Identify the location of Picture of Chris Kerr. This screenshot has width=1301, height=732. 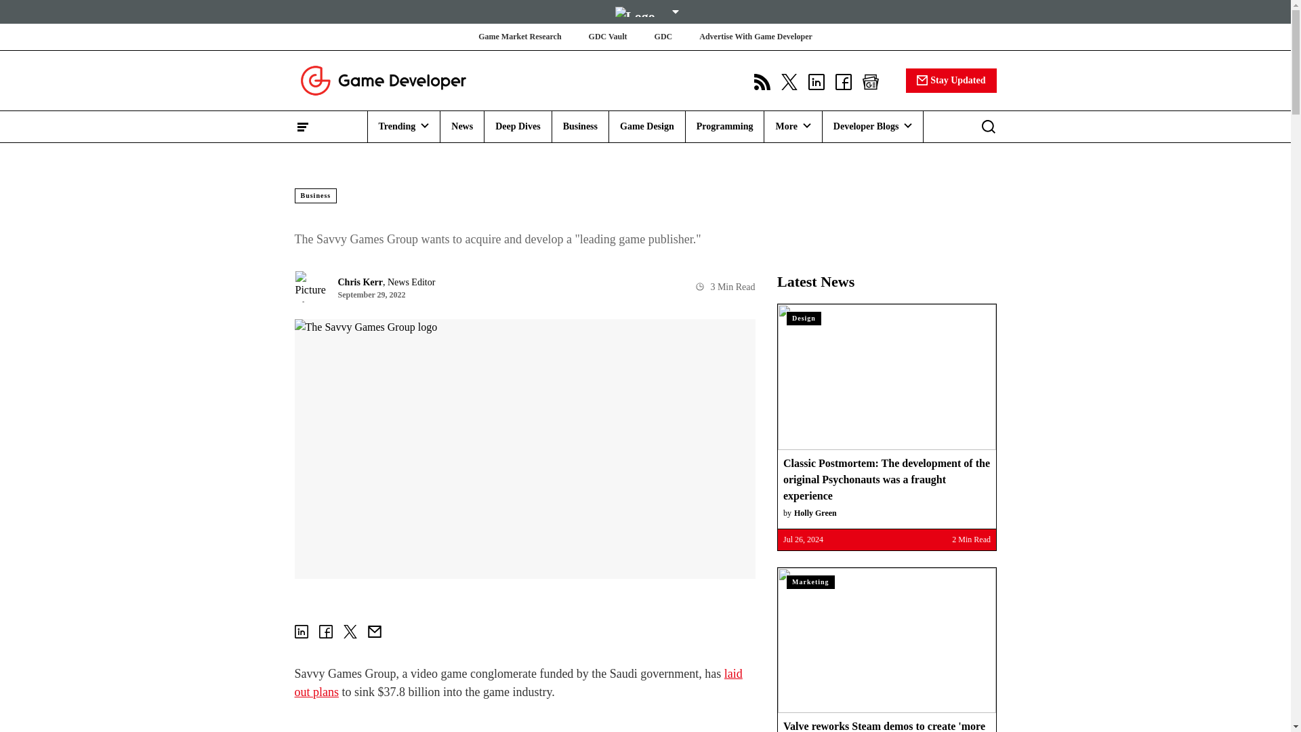
(310, 286).